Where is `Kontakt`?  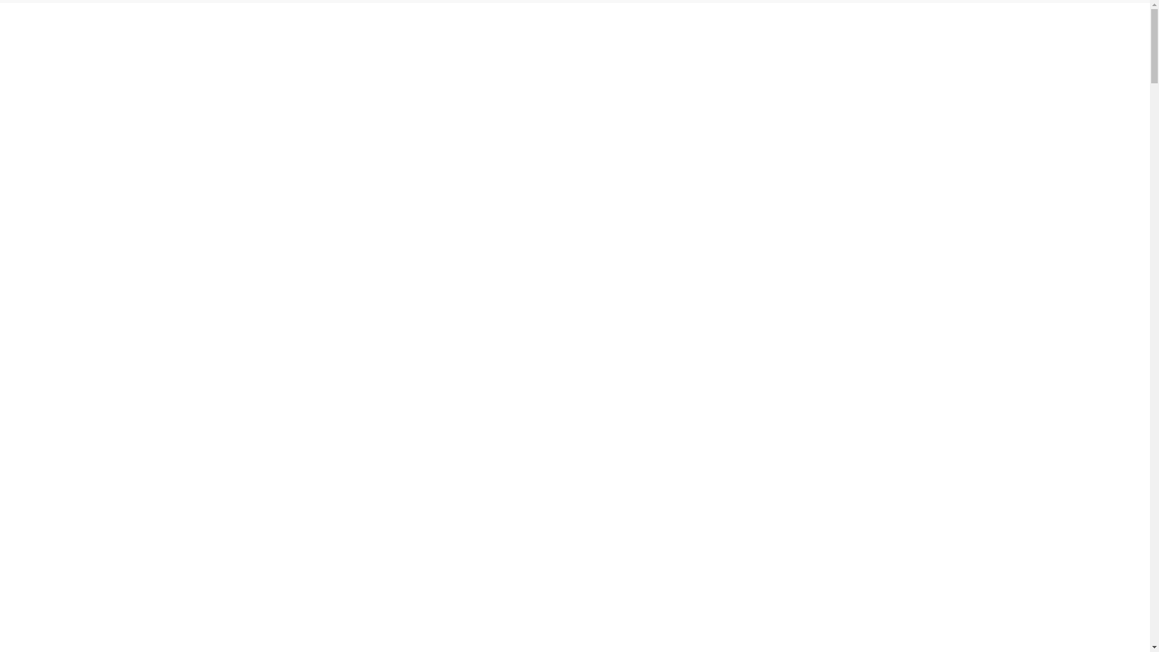 Kontakt is located at coordinates (226, 542).